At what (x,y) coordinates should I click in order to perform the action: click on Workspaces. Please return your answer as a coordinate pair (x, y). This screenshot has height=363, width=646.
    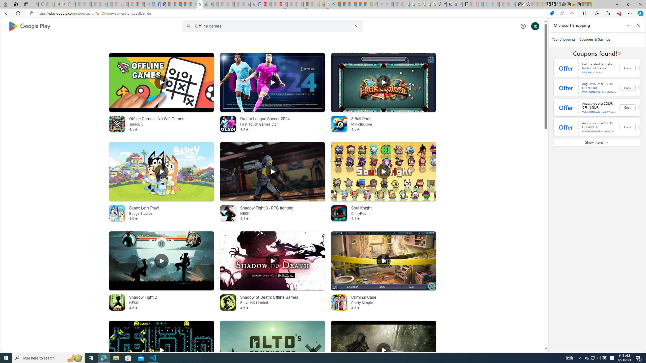
    Looking at the image, I should click on (15, 4).